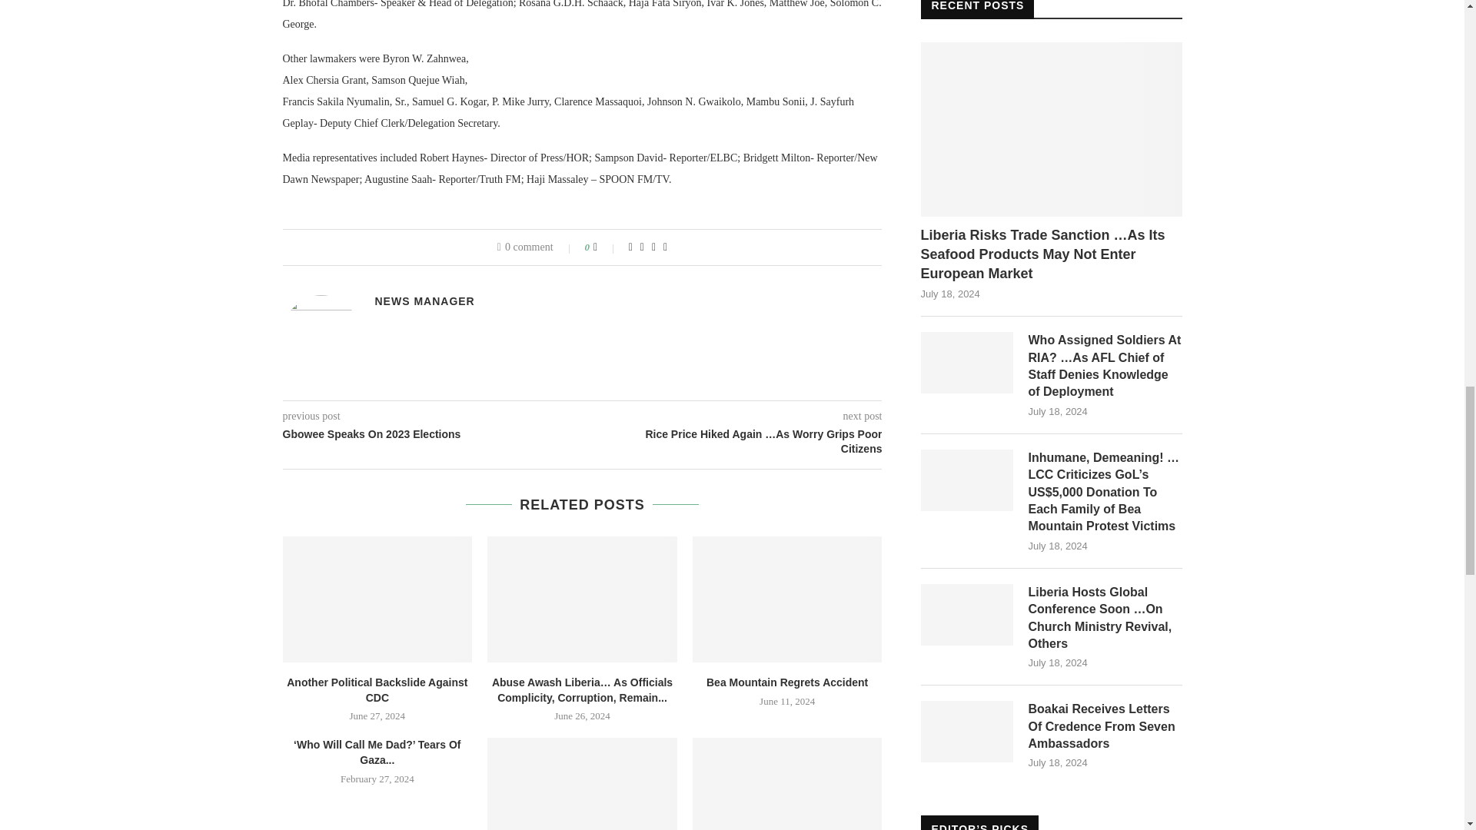  What do you see at coordinates (787, 784) in the screenshot?
I see `USAID-Liberia Feeding Program Impacts Over 40,000 Students` at bounding box center [787, 784].